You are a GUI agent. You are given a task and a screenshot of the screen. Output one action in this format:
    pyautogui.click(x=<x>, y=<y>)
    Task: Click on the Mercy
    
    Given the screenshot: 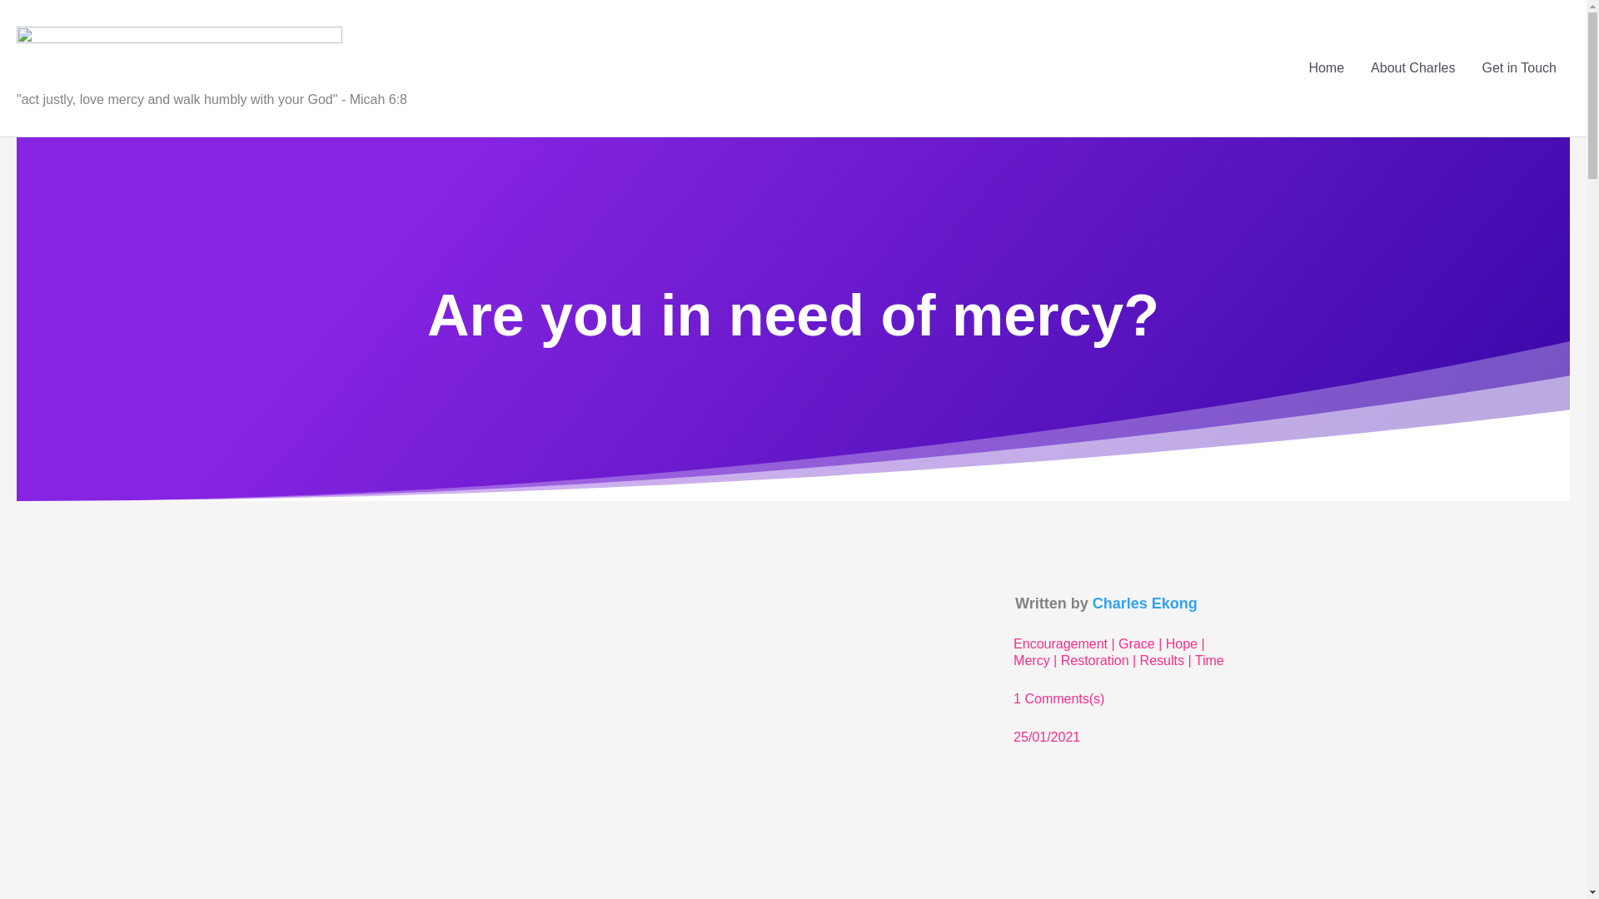 What is the action you would take?
    pyautogui.click(x=1032, y=664)
    